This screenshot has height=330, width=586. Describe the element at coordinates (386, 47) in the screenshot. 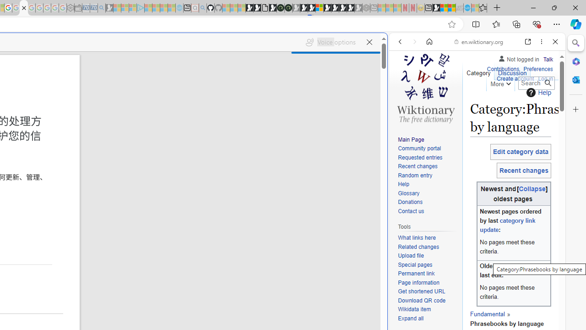

I see `Close split screen` at that location.